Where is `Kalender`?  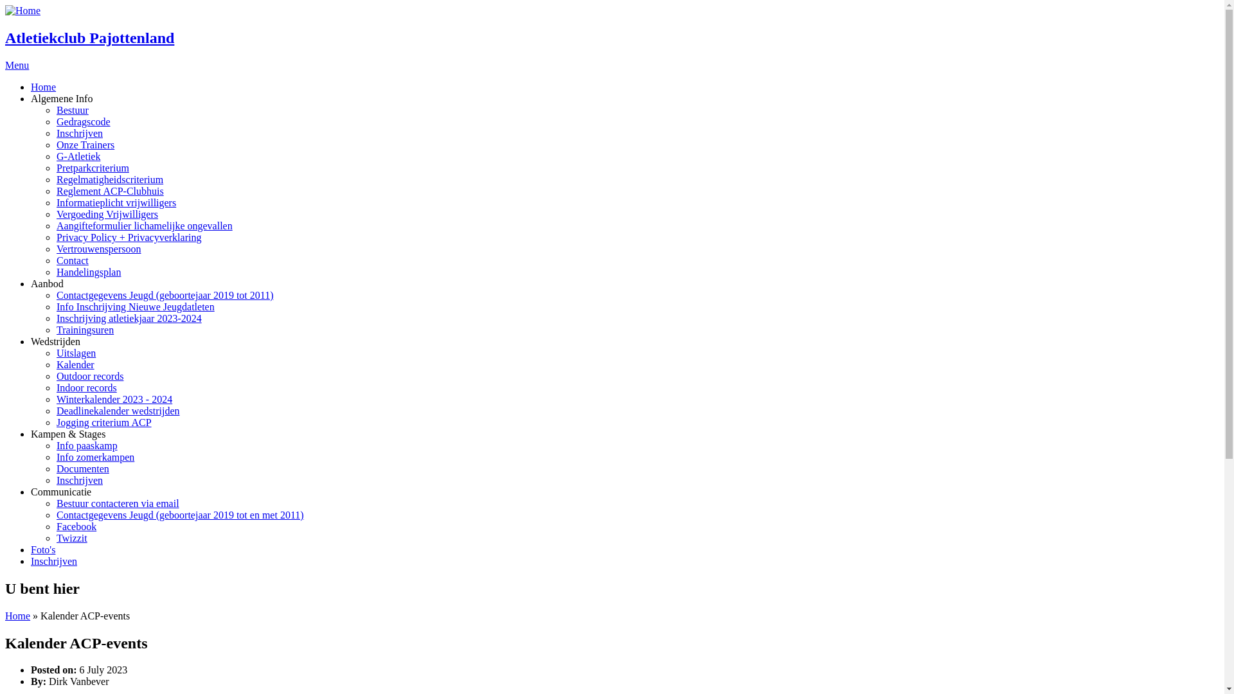 Kalender is located at coordinates (76, 365).